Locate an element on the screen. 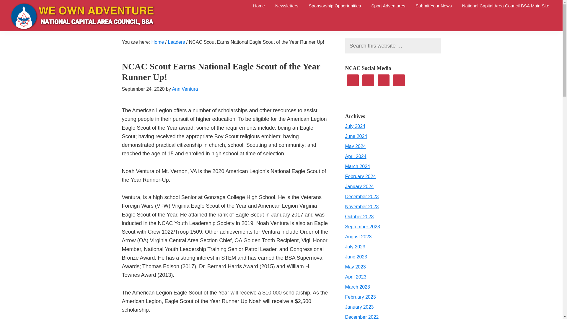  December 2023 is located at coordinates (361, 196).